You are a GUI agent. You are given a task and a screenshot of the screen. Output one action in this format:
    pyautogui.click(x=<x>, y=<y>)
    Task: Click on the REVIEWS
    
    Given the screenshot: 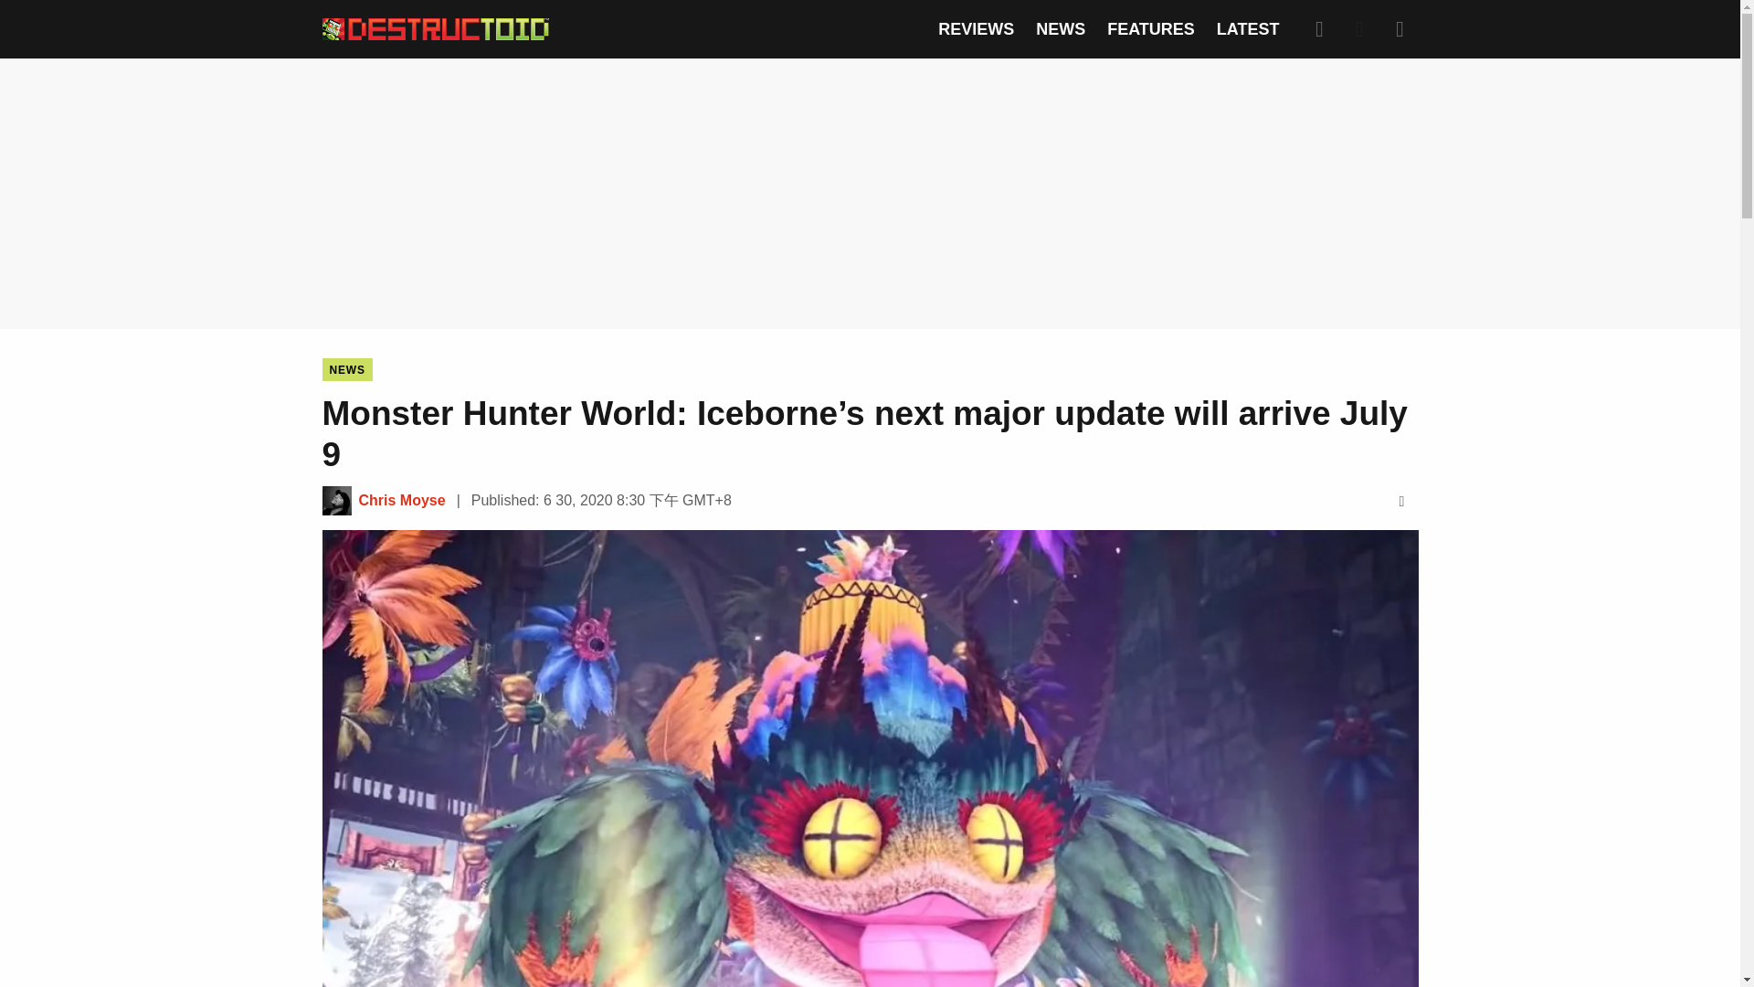 What is the action you would take?
    pyautogui.click(x=976, y=29)
    